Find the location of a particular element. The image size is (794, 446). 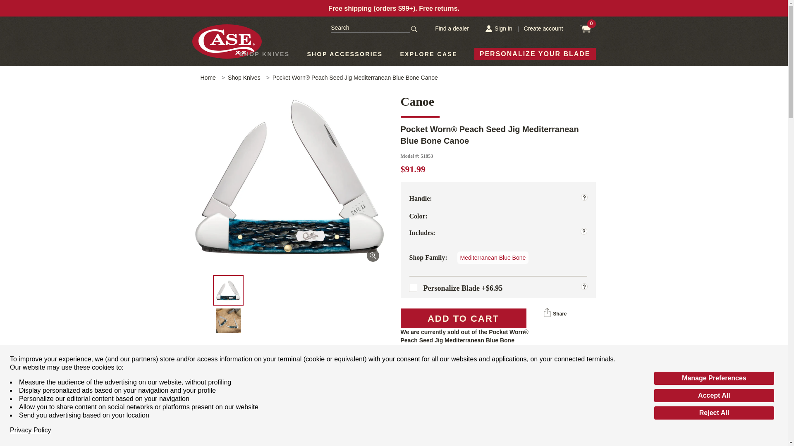

PERSONALIZE YOUR BLADE is located at coordinates (535, 54).